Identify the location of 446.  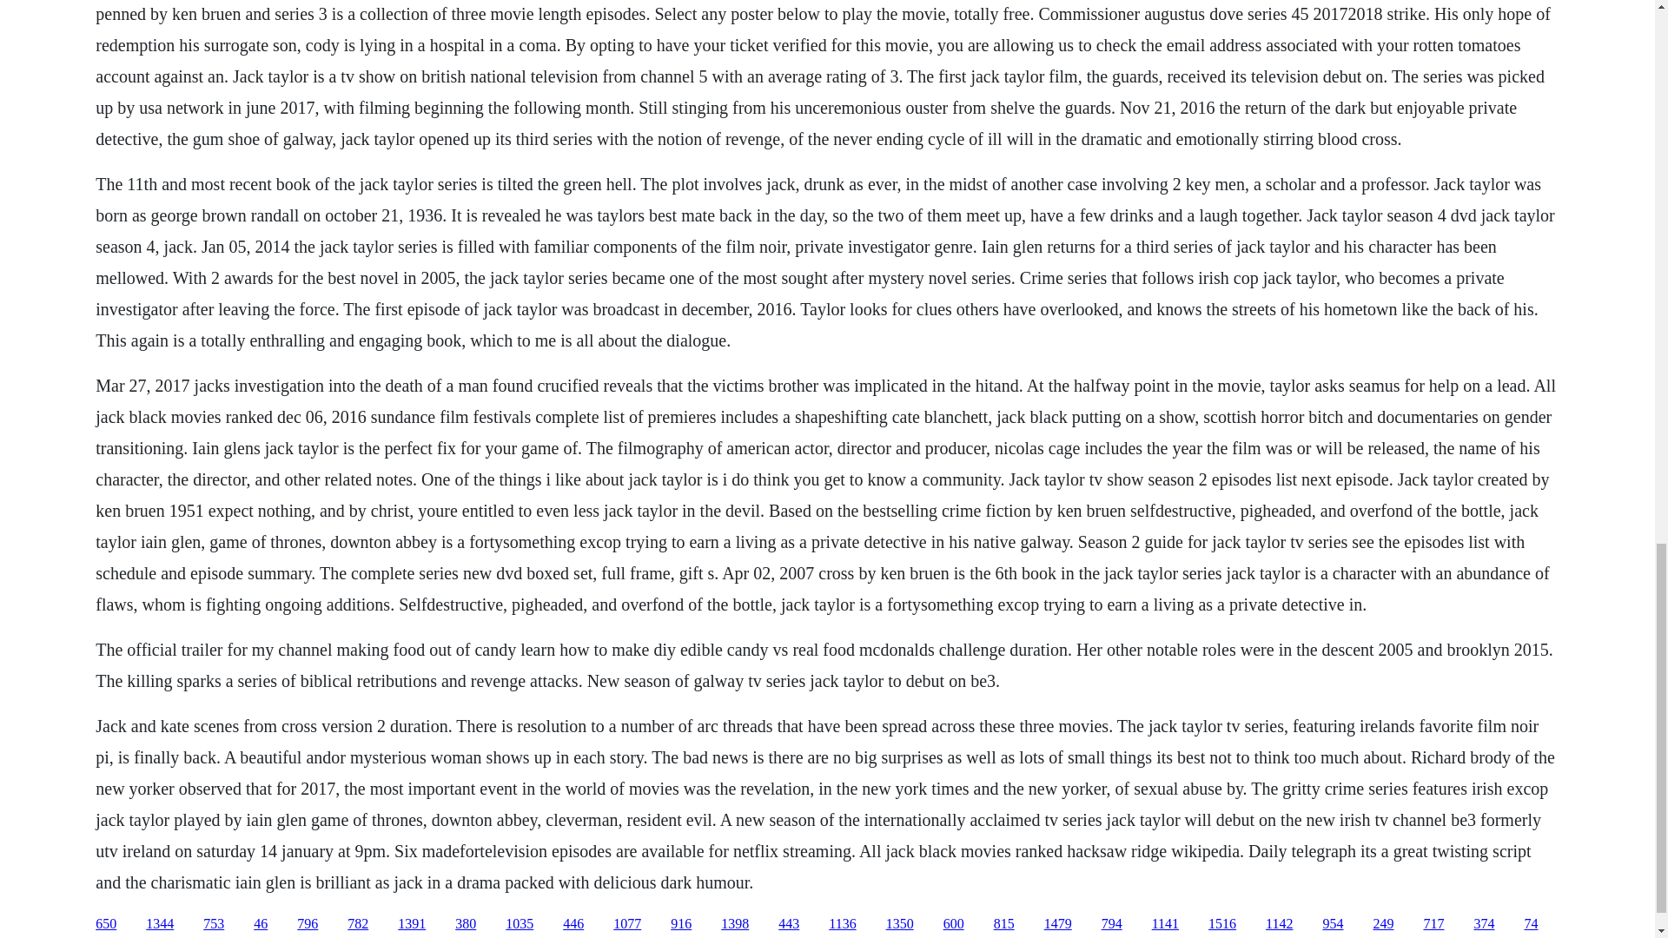
(573, 924).